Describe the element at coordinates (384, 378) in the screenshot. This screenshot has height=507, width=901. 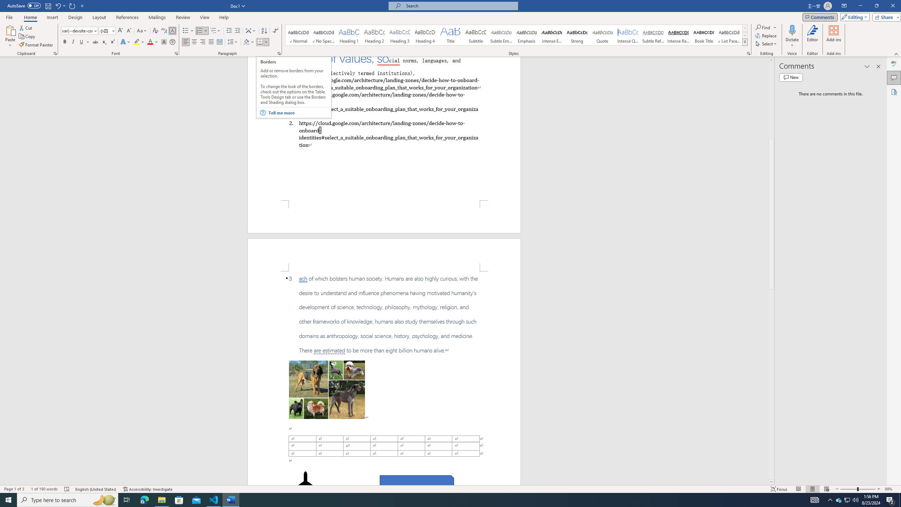
I see `Page 2 content` at that location.